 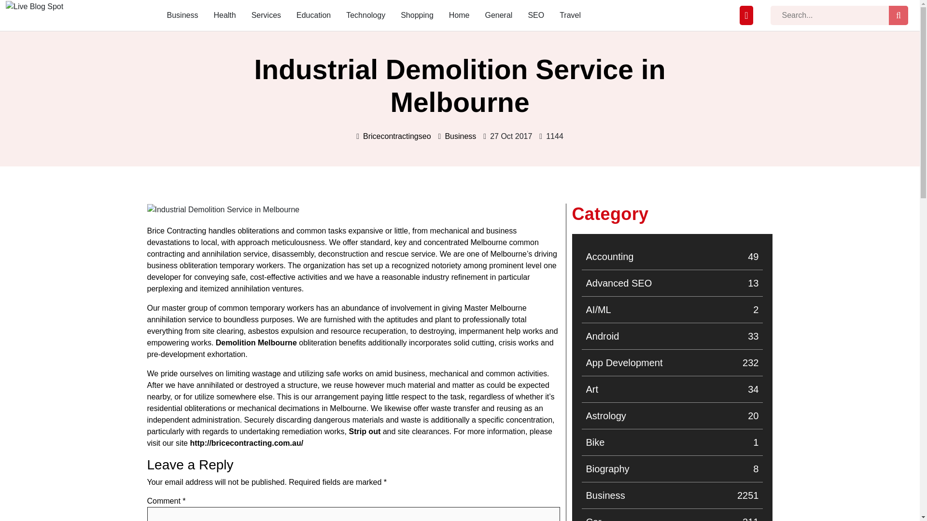 What do you see at coordinates (672, 389) in the screenshot?
I see `Shopping` at bounding box center [672, 389].